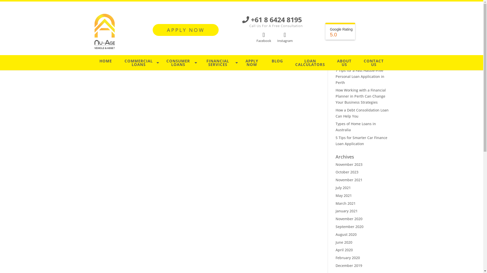  Describe the element at coordinates (344, 242) in the screenshot. I see `June 2020` at that location.